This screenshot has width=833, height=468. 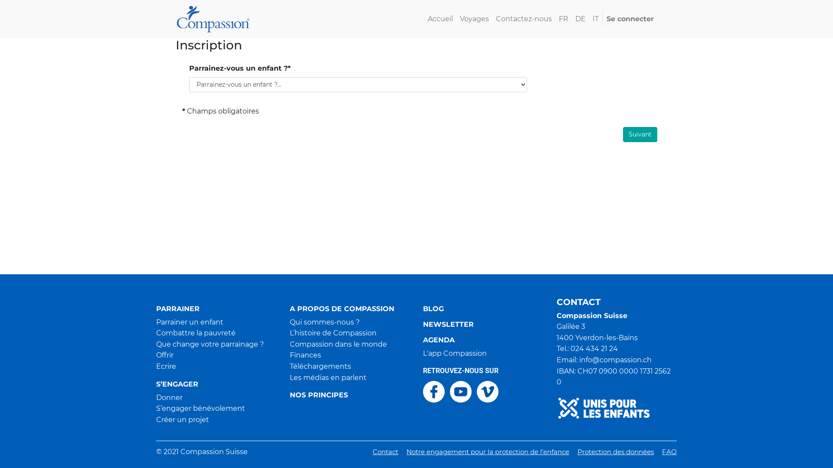 I want to click on Finances, so click(x=305, y=355).